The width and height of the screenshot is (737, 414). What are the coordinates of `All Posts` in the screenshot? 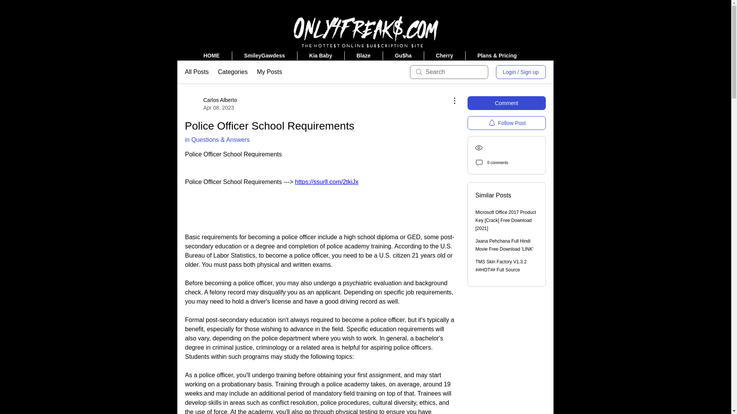 It's located at (197, 72).